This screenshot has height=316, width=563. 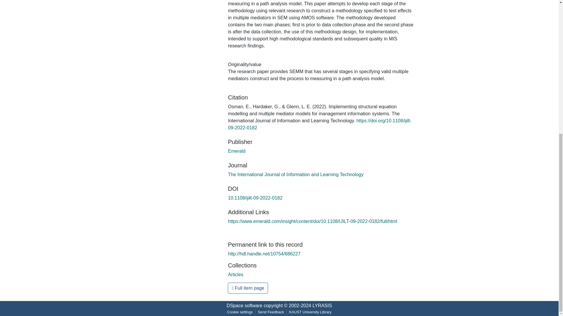 What do you see at coordinates (248, 288) in the screenshot?
I see `Full item page` at bounding box center [248, 288].